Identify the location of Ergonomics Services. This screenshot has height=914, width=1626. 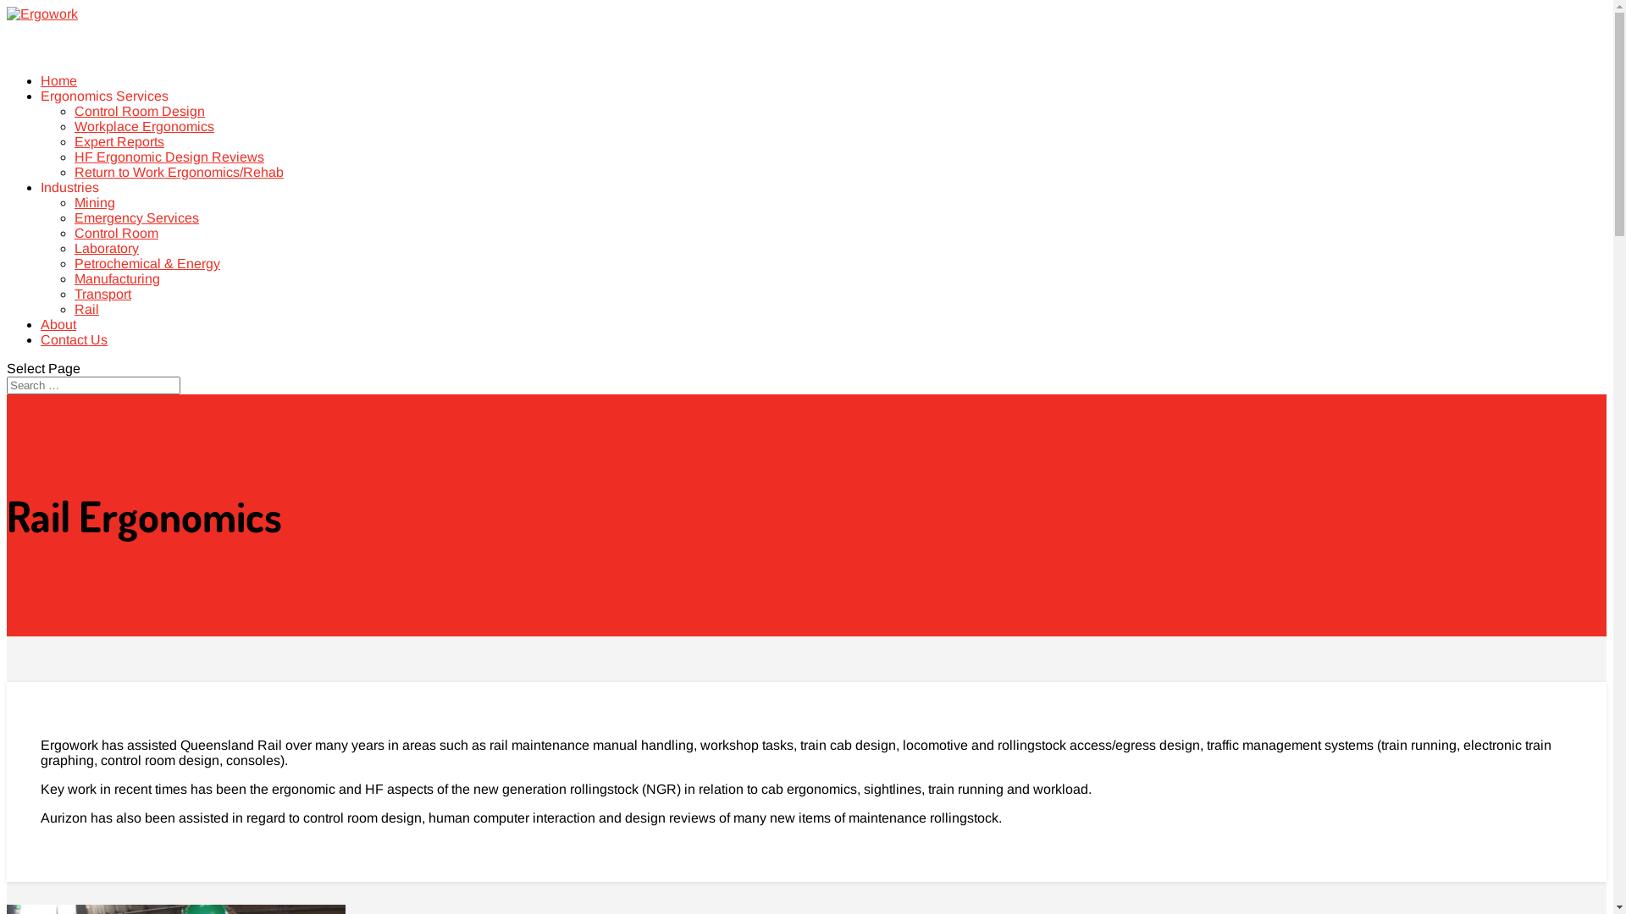
(105, 115).